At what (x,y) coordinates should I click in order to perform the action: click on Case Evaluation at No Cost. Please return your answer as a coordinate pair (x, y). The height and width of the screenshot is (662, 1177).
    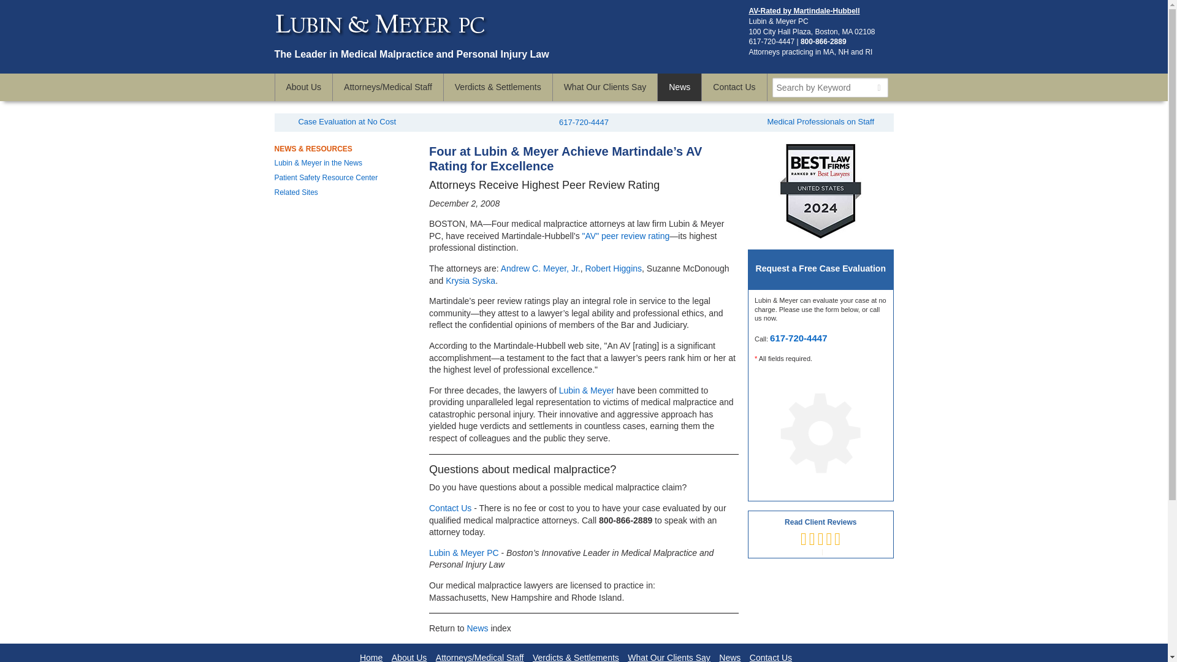
    Looking at the image, I should click on (346, 121).